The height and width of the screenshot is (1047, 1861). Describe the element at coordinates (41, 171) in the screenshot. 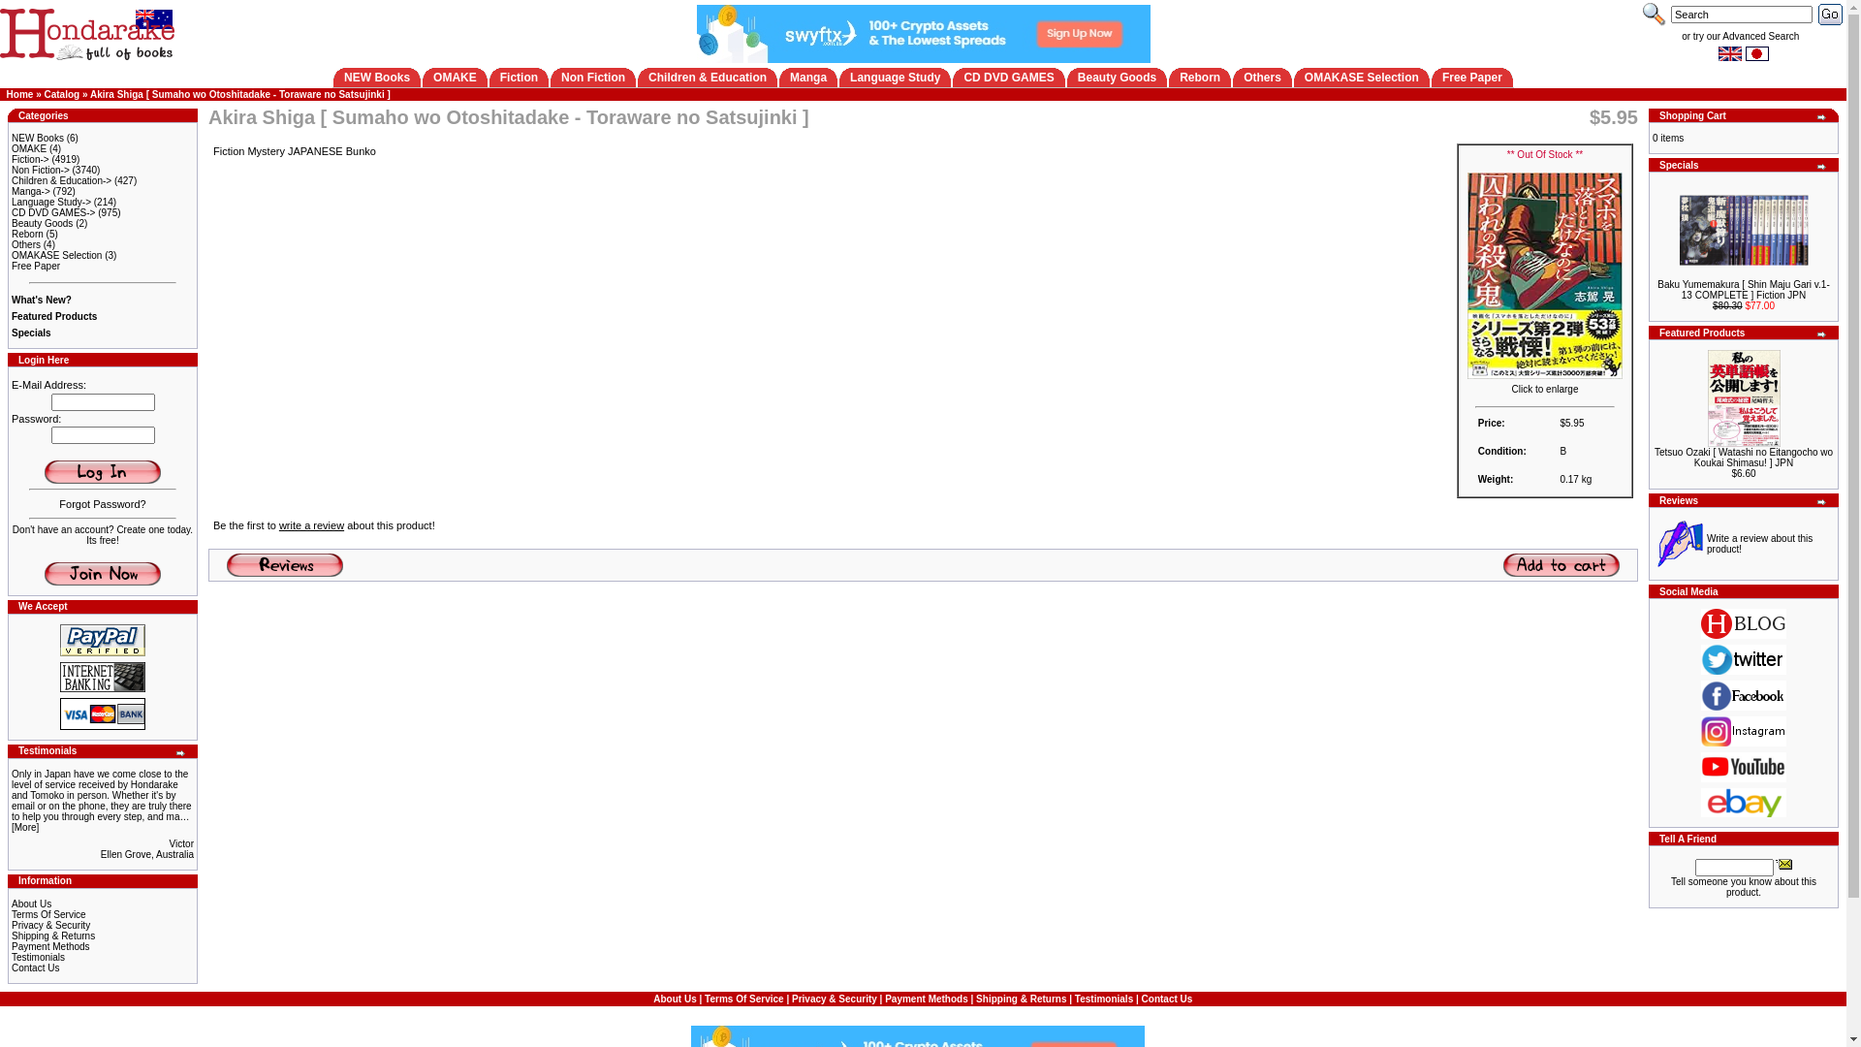

I see `Non Fiction->` at that location.